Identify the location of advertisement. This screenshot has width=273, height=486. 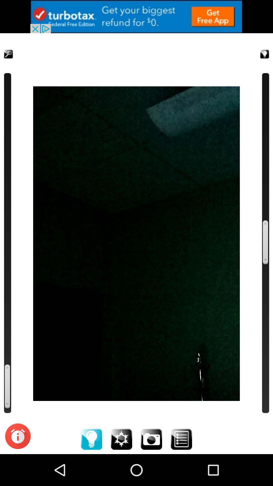
(136, 17).